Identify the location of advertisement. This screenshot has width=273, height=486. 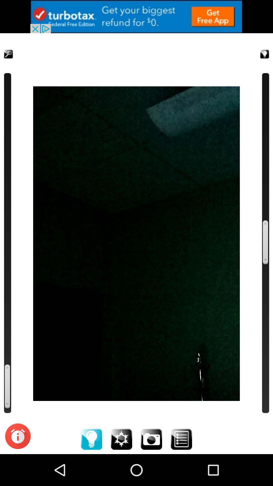
(136, 17).